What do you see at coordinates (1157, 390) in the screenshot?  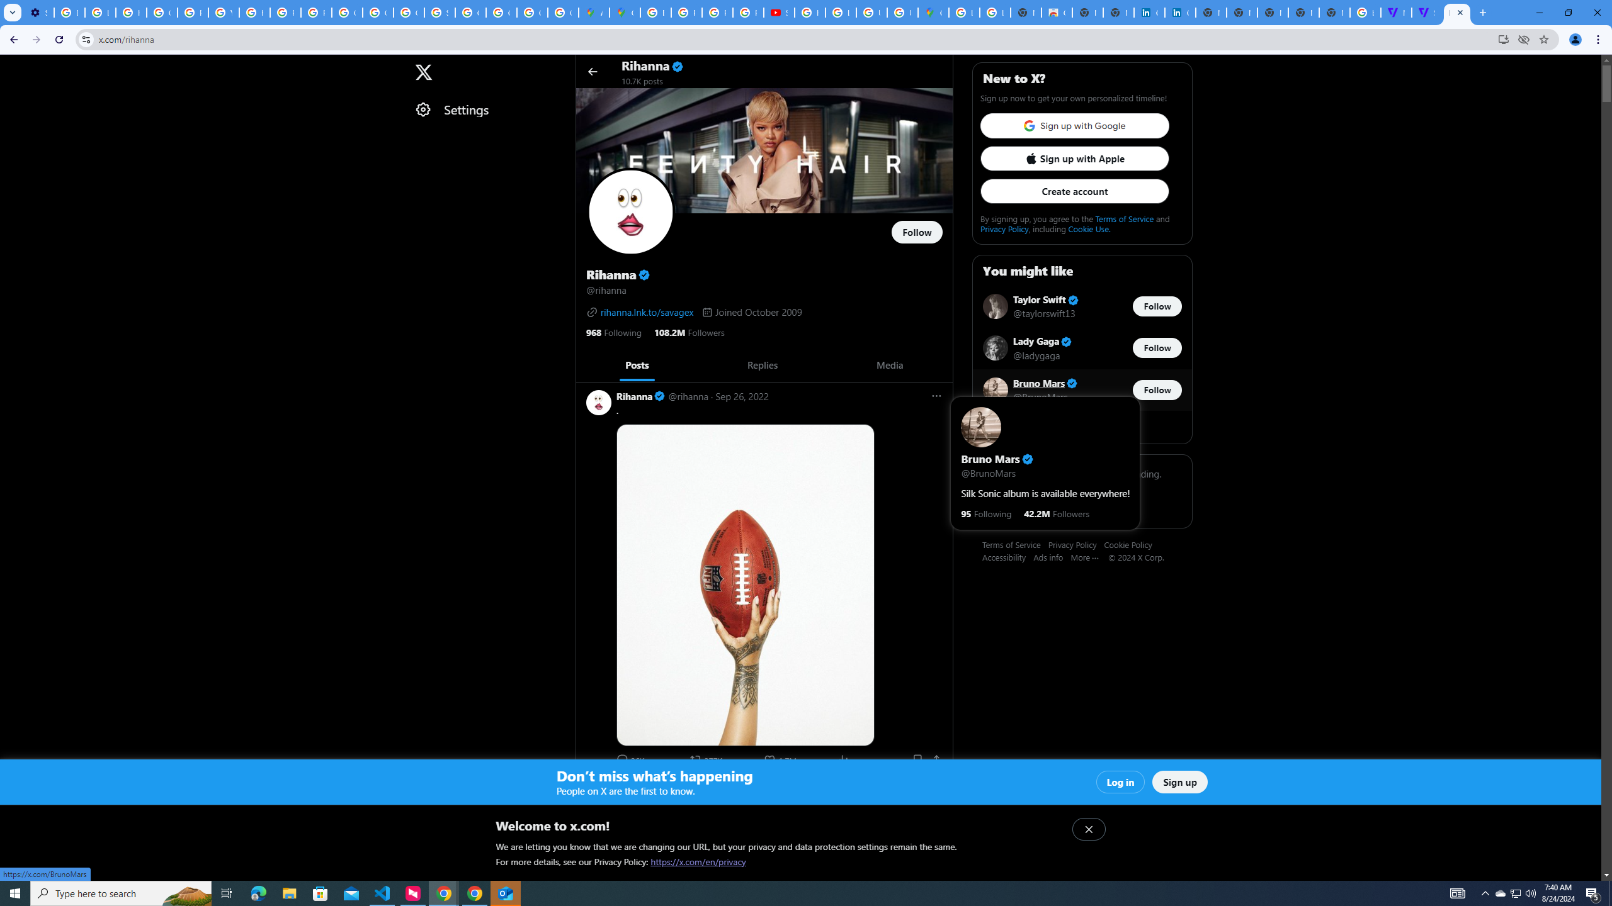 I see `Follow @BrunoMars` at bounding box center [1157, 390].